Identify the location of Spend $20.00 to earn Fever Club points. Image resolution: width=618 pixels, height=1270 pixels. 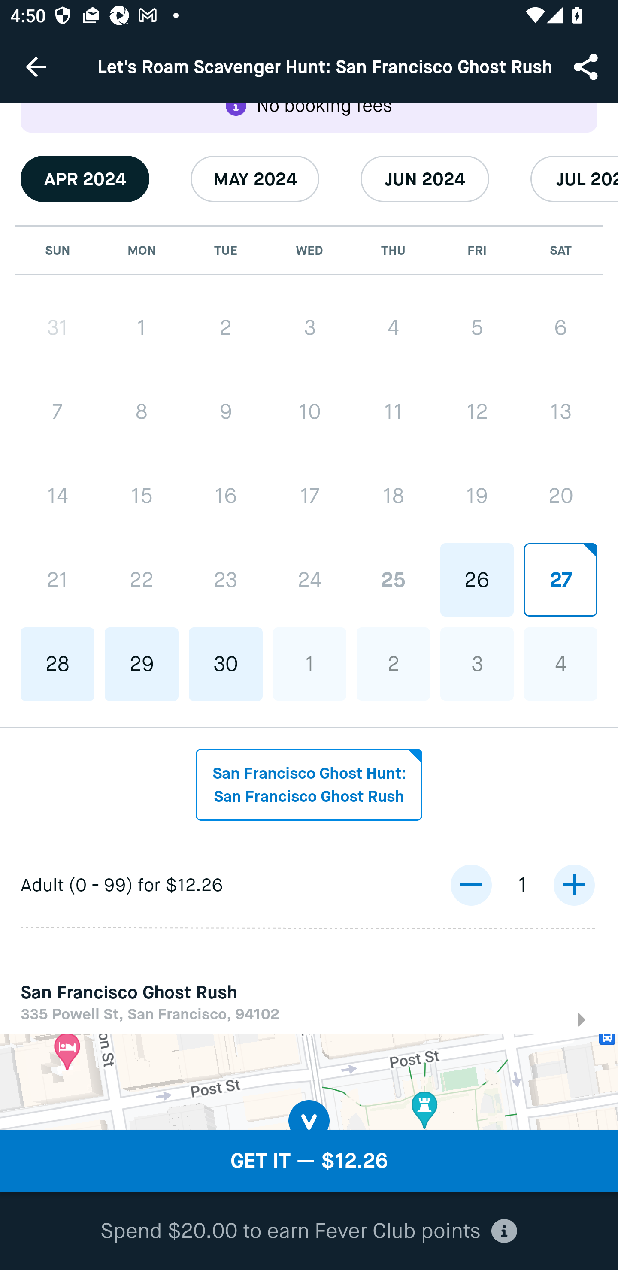
(309, 1231).